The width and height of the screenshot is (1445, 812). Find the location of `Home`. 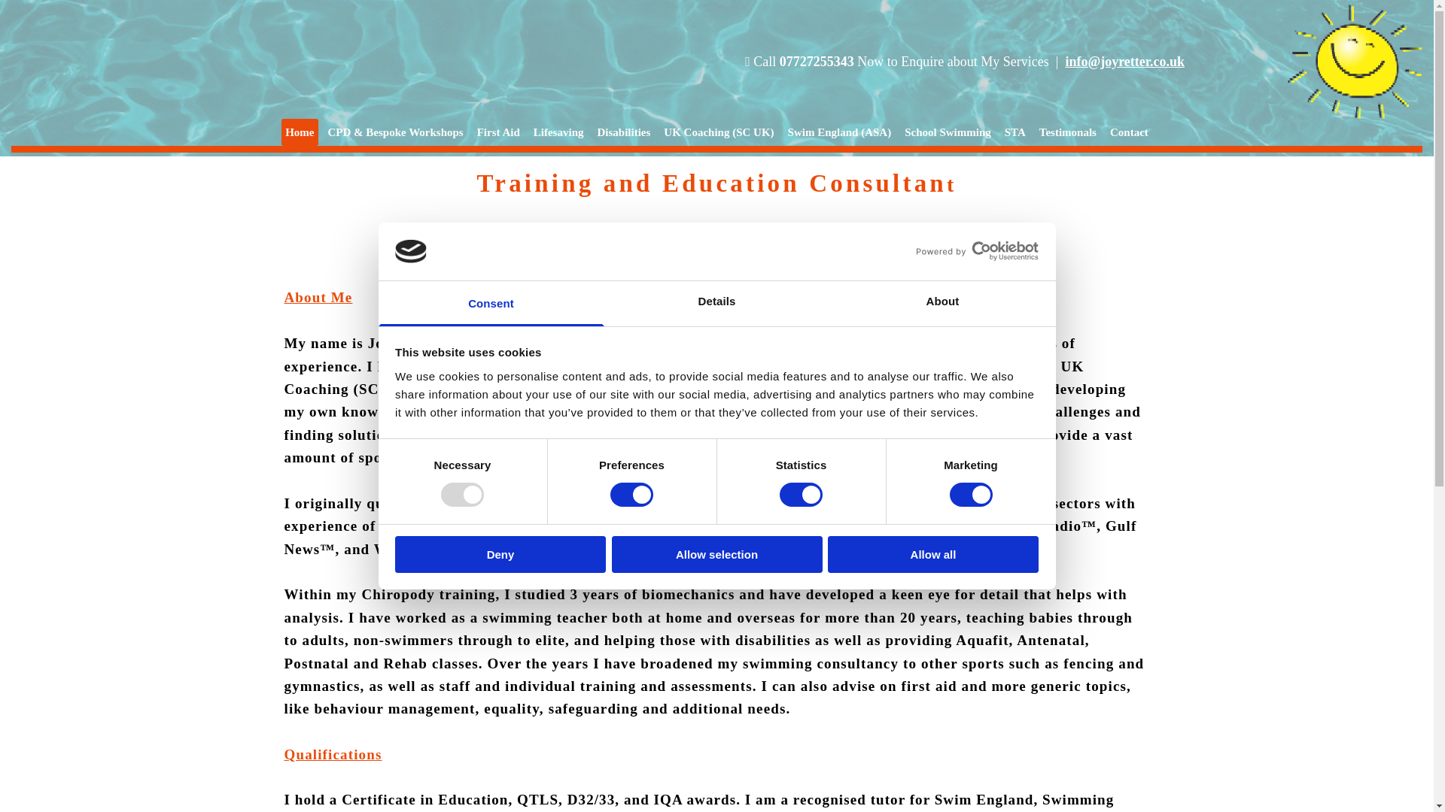

Home is located at coordinates (300, 132).